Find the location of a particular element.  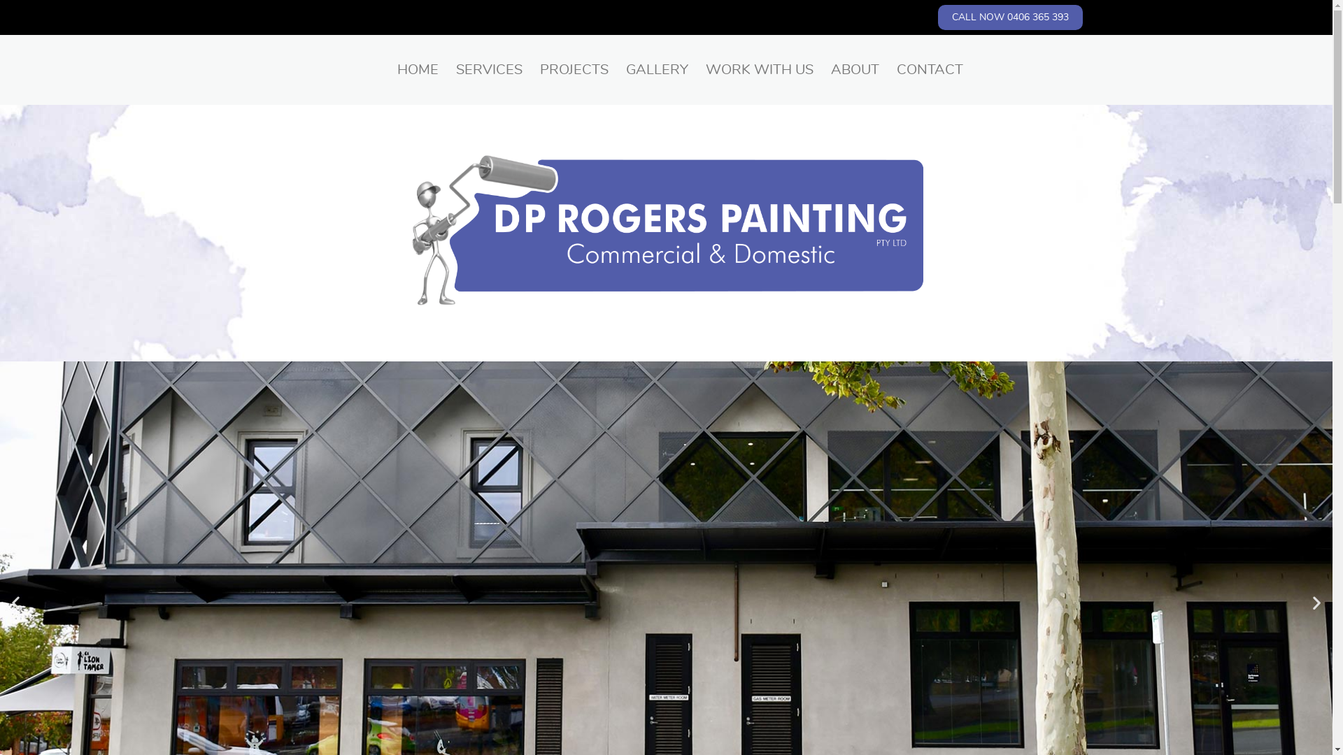

GALLERY is located at coordinates (657, 70).